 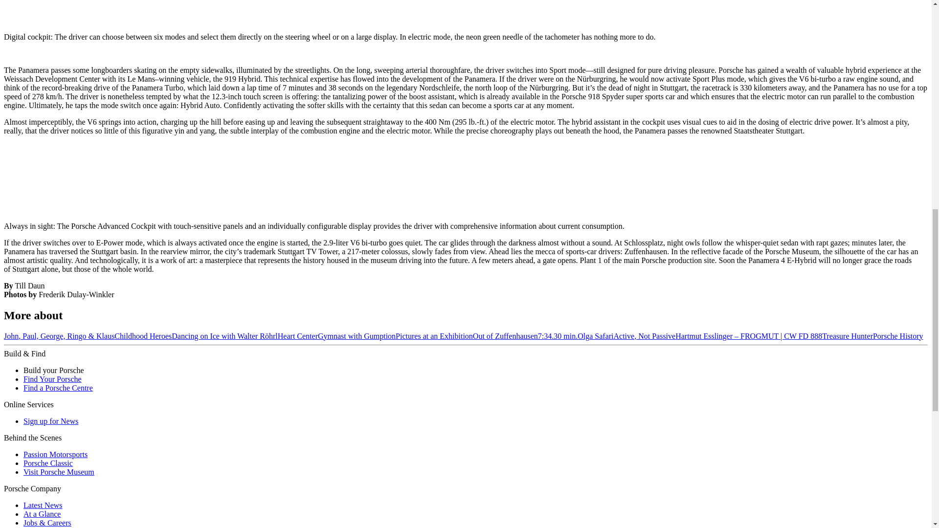 What do you see at coordinates (59, 472) in the screenshot?
I see `Visit Porsche Museum` at bounding box center [59, 472].